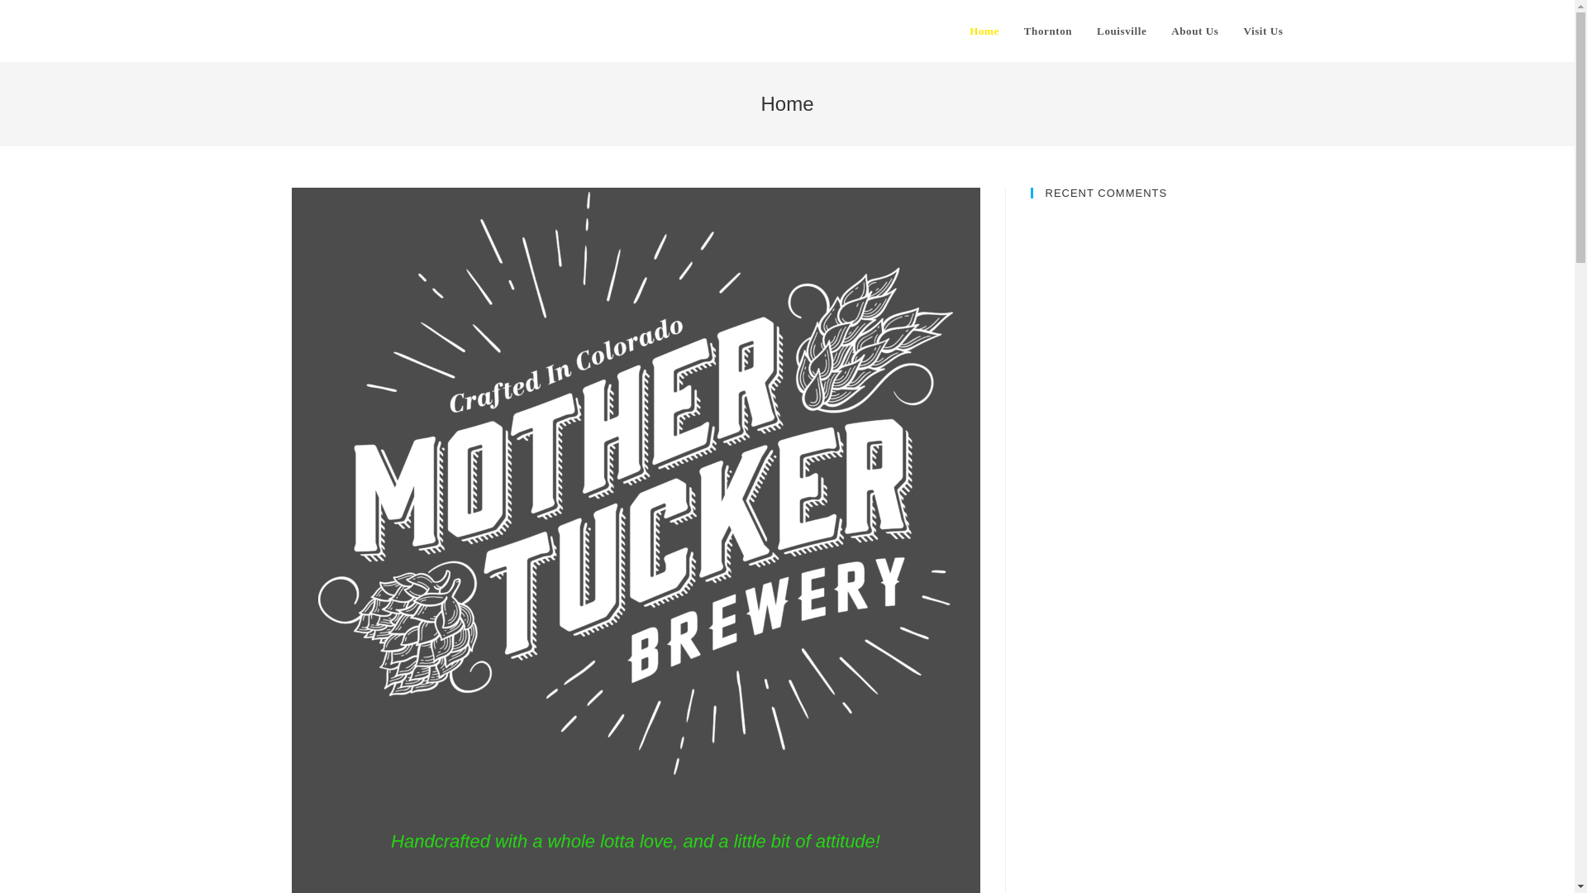 The image size is (1587, 893). What do you see at coordinates (1194, 31) in the screenshot?
I see `About Us` at bounding box center [1194, 31].